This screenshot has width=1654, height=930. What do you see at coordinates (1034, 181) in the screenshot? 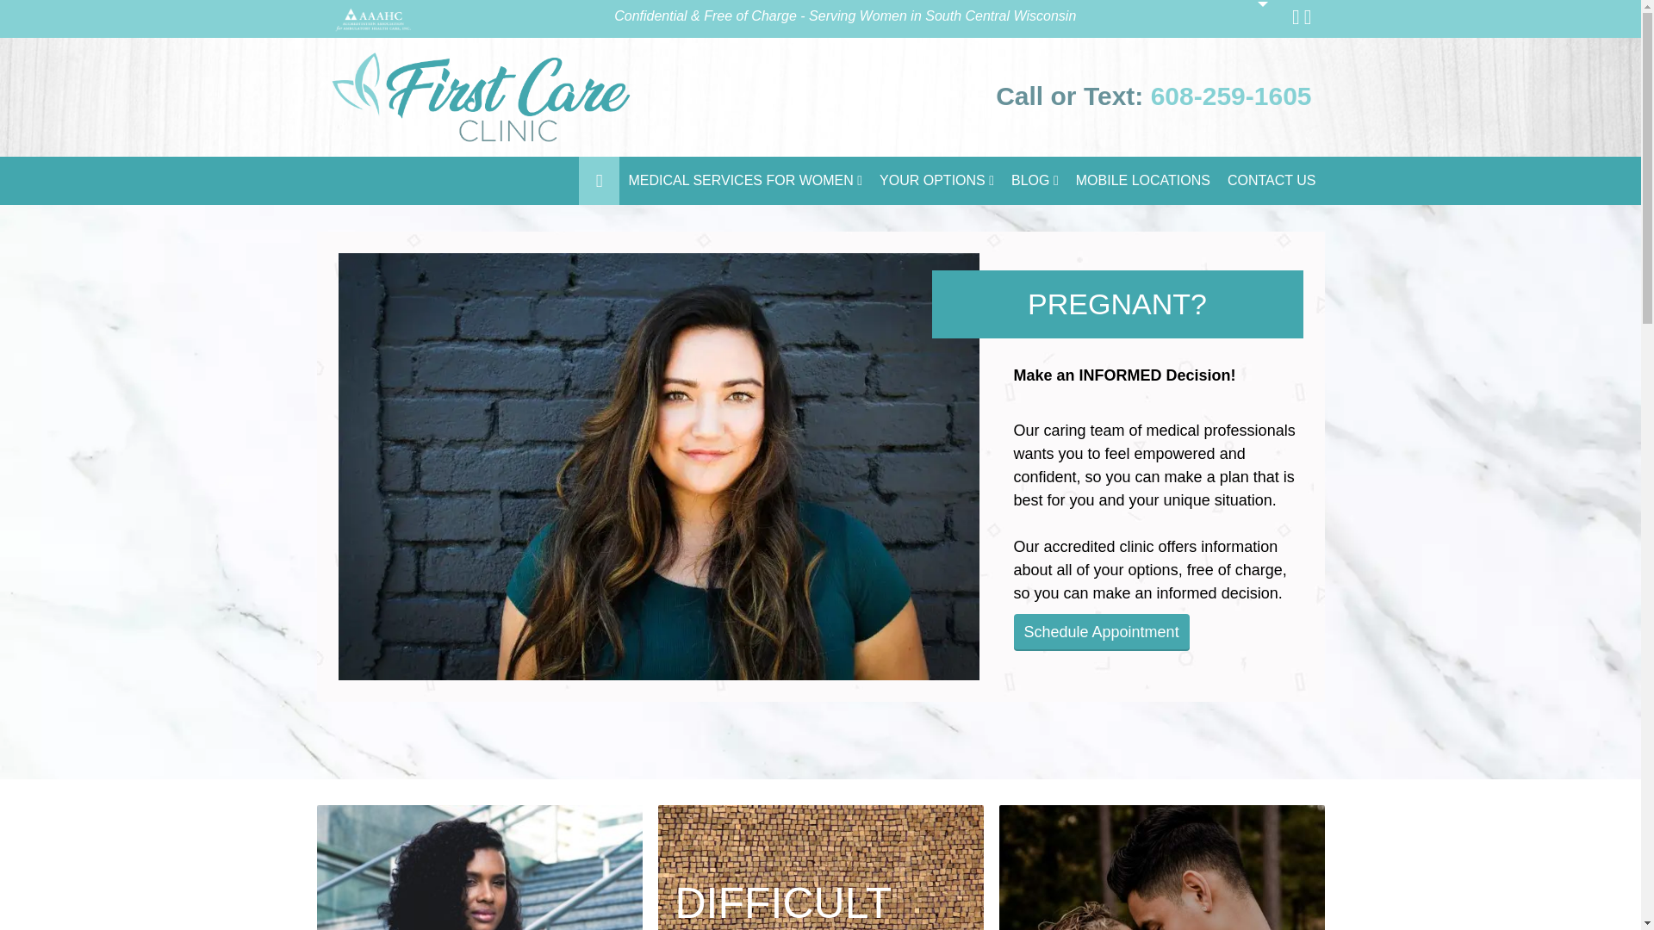
I see `Blog` at bounding box center [1034, 181].